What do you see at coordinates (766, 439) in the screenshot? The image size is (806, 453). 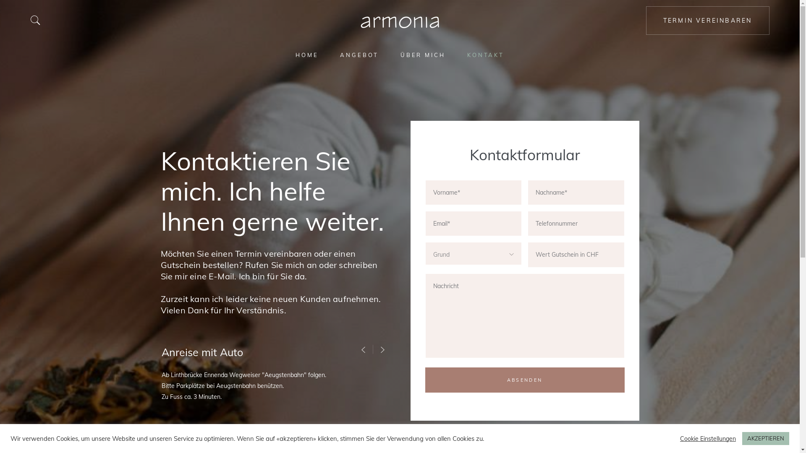 I see `AKZEPTIEREN` at bounding box center [766, 439].